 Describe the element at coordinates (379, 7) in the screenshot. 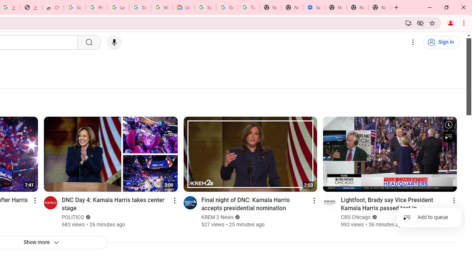

I see `New Tab` at that location.